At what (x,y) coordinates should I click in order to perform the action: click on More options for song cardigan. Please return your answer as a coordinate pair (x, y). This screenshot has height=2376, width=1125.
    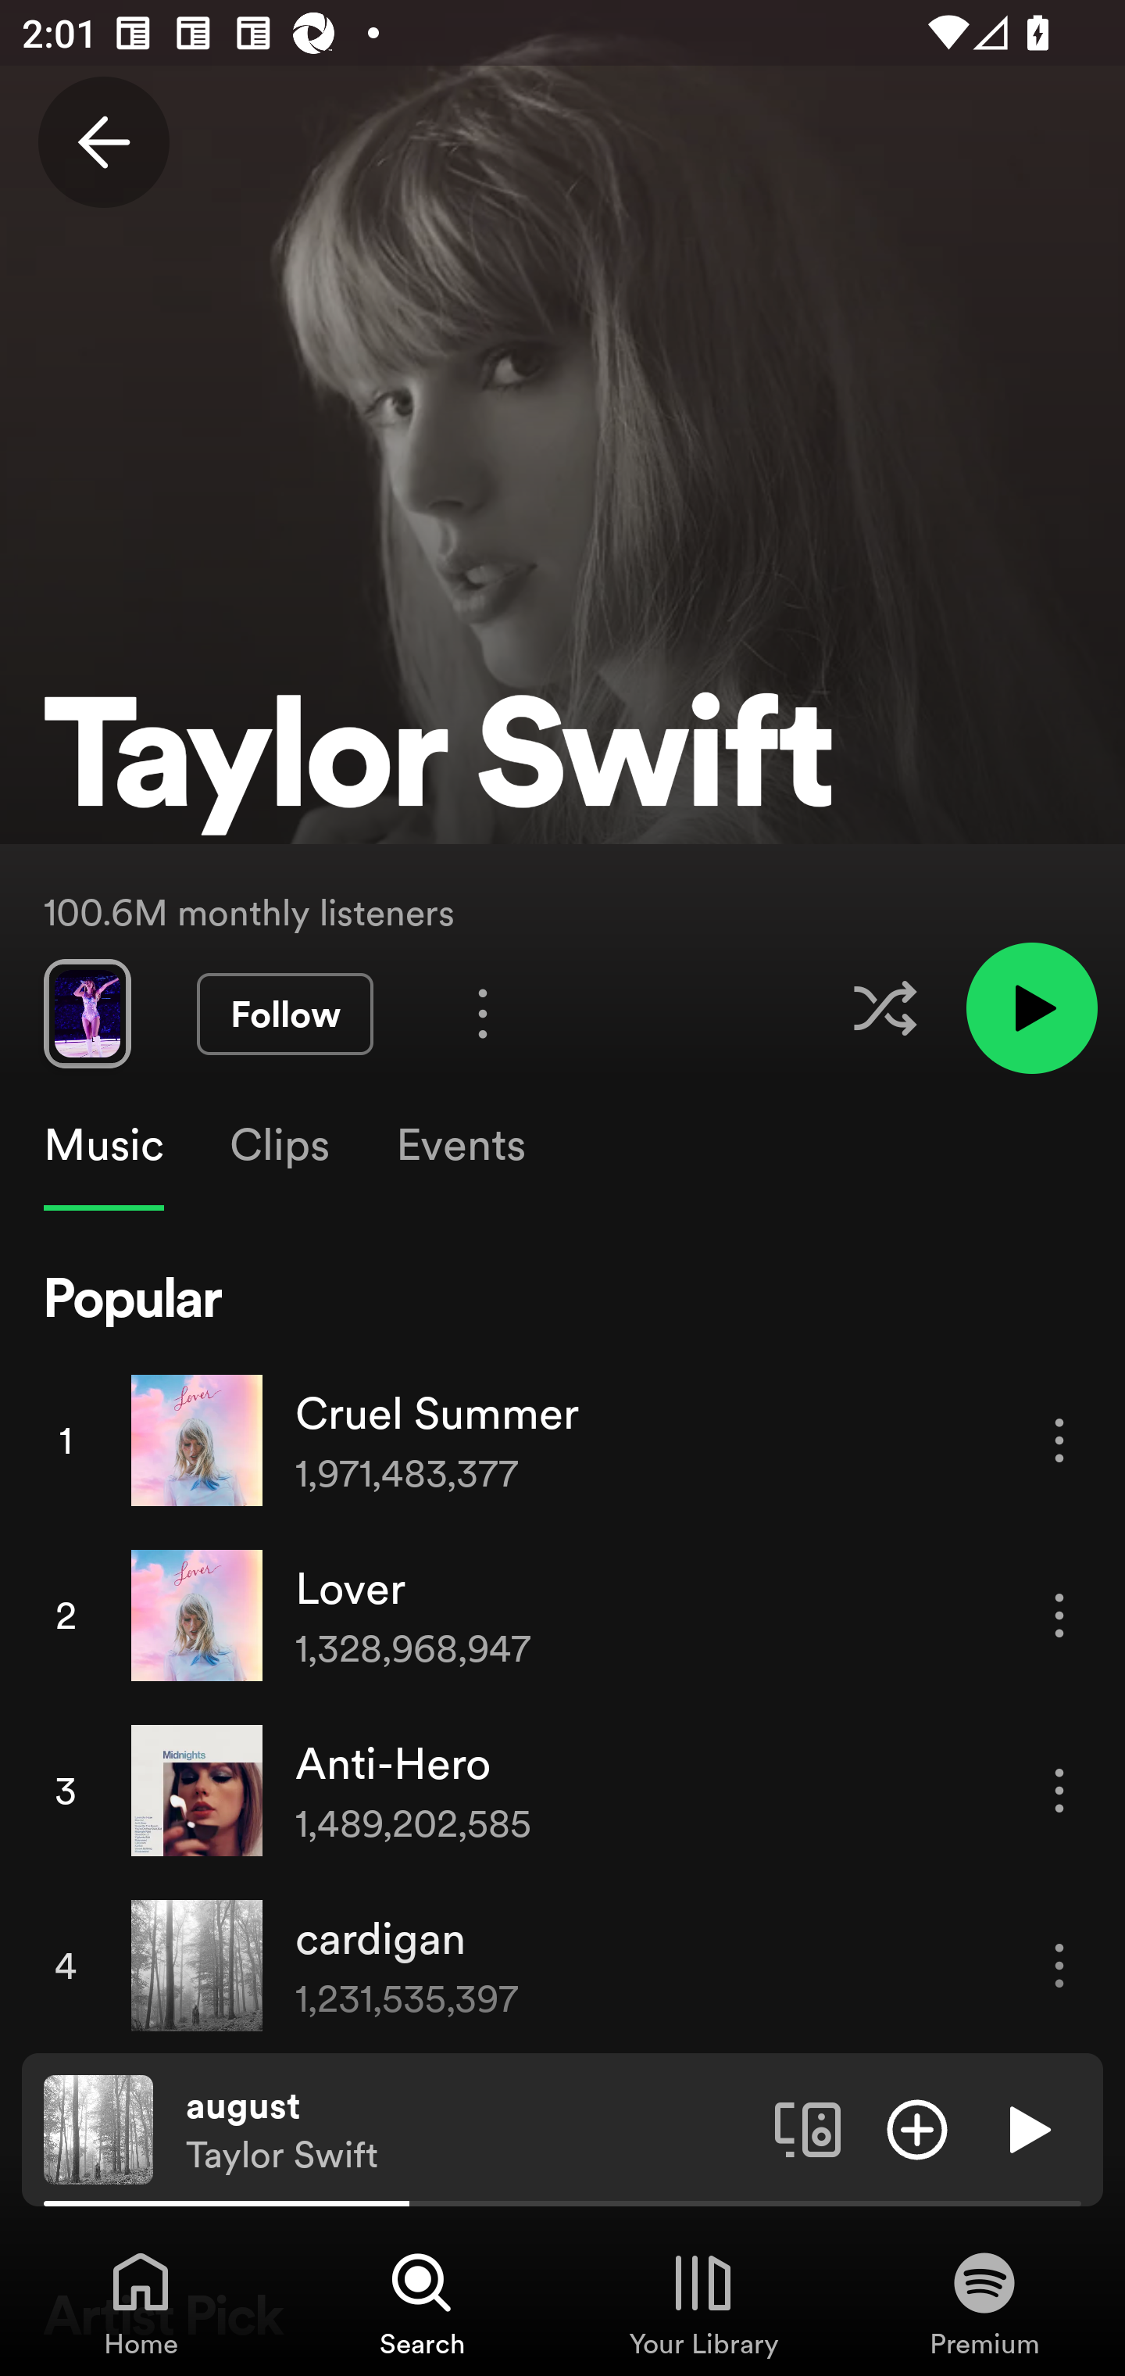
    Looking at the image, I should click on (1059, 1966).